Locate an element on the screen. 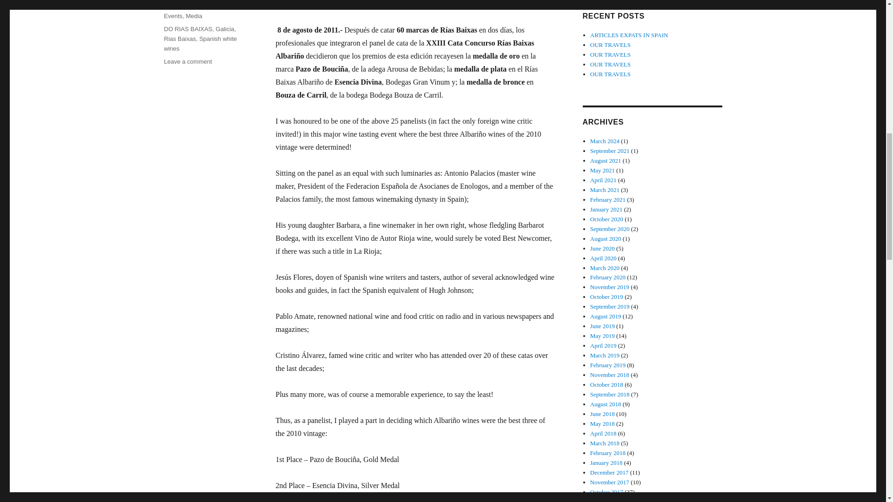 This screenshot has height=502, width=893. OUR TRAVELS is located at coordinates (610, 45).